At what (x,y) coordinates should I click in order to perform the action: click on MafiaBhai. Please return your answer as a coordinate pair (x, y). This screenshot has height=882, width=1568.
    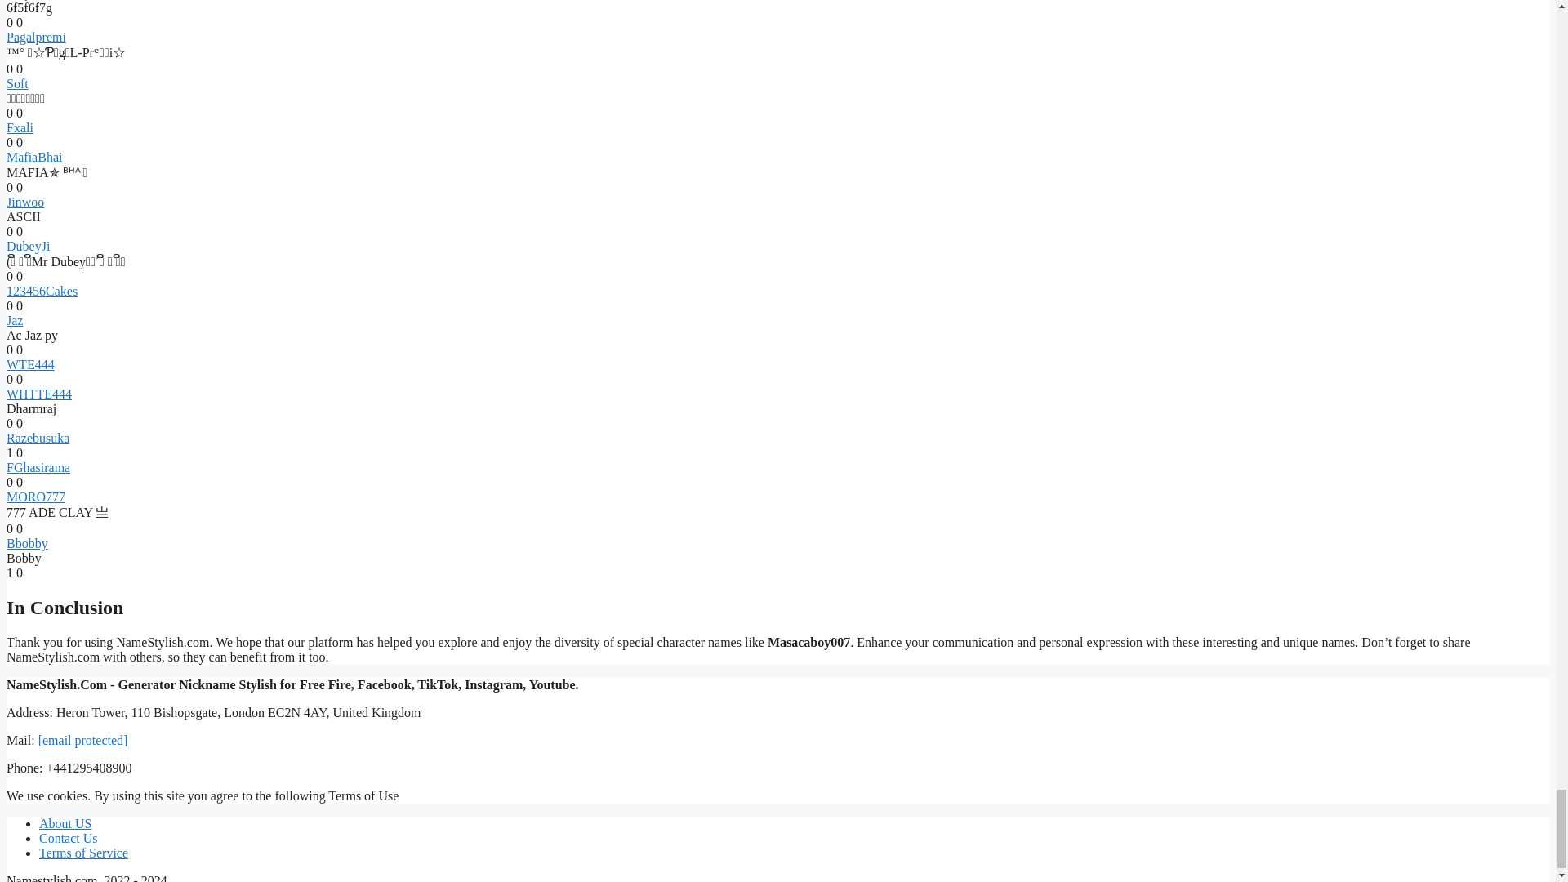
    Looking at the image, I should click on (34, 157).